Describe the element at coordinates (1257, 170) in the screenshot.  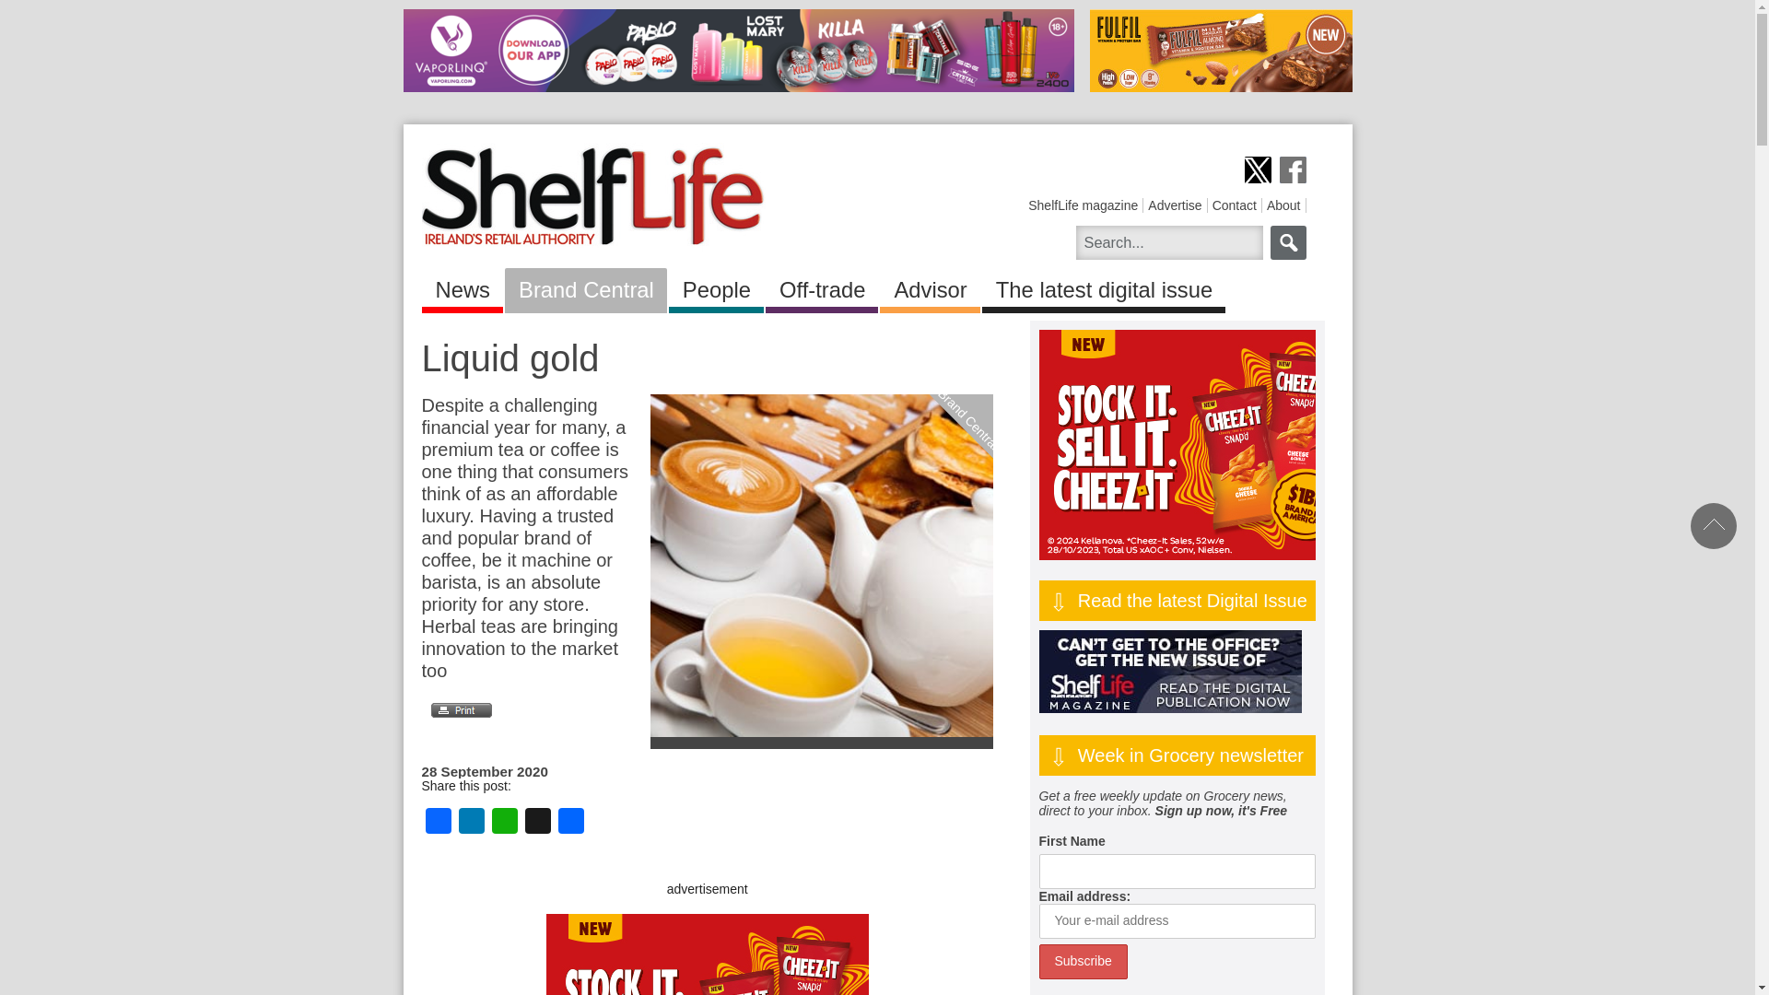
I see `Follow on Twitter` at that location.